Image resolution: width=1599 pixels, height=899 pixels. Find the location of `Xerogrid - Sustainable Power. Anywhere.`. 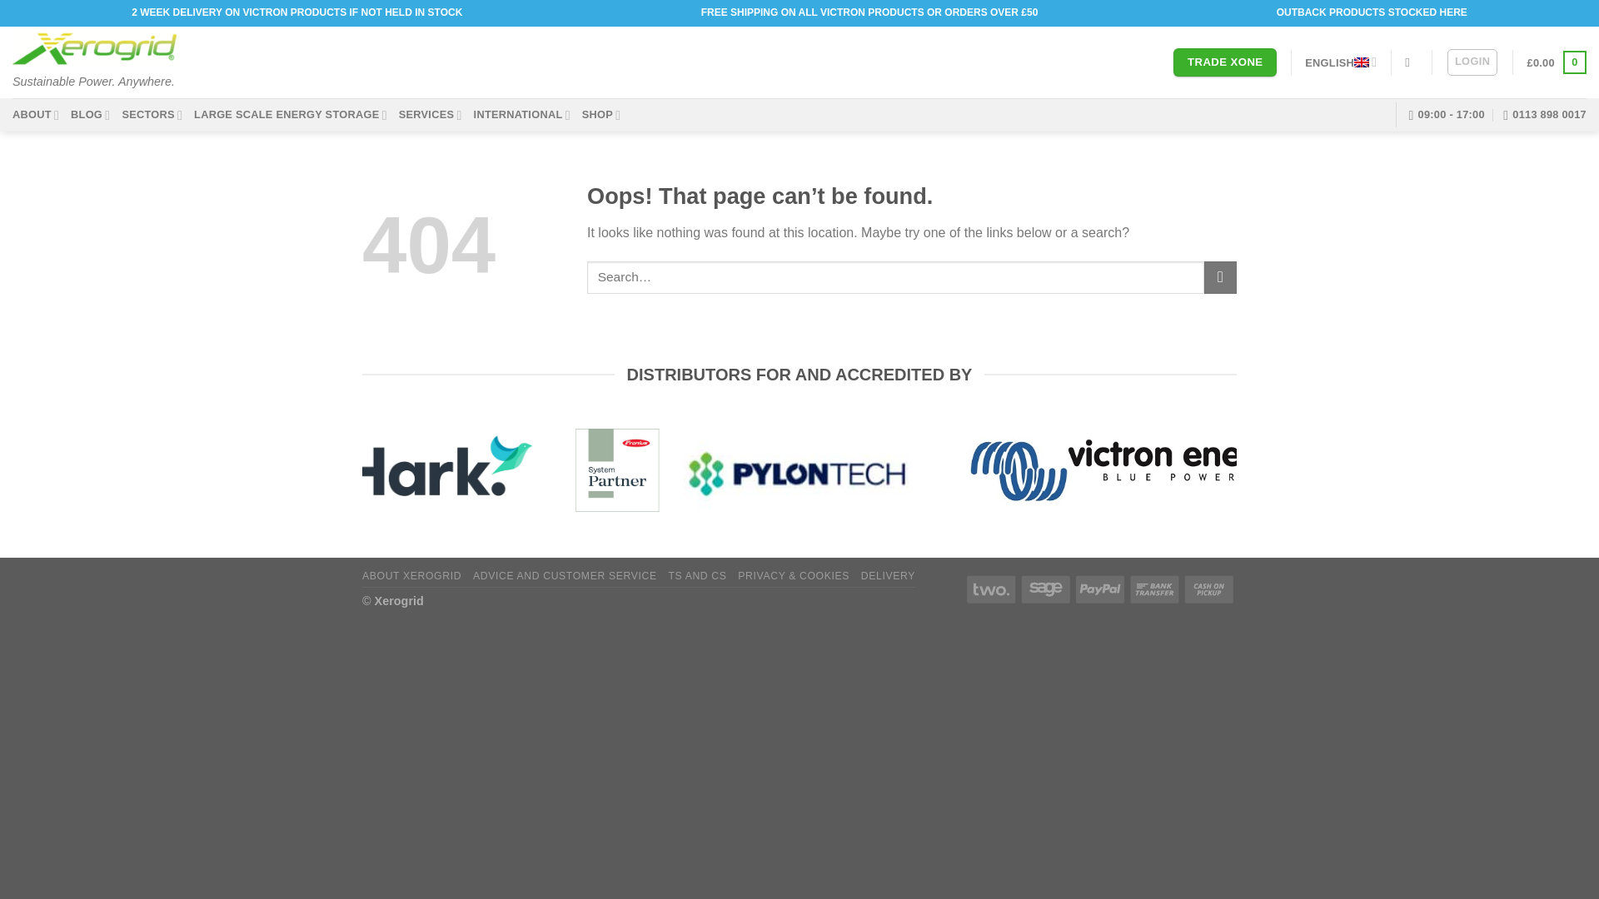

Xerogrid - Sustainable Power. Anywhere. is located at coordinates (96, 47).